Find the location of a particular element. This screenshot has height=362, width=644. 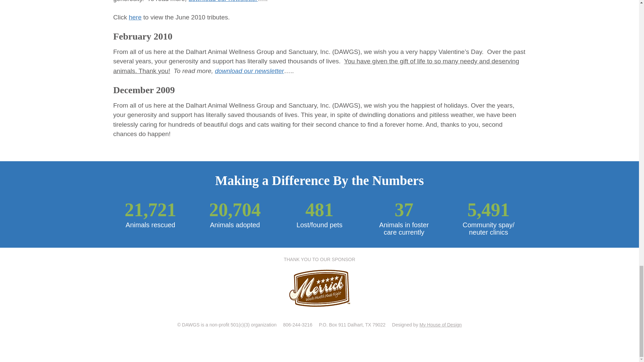

806-244-3216 is located at coordinates (298, 325).